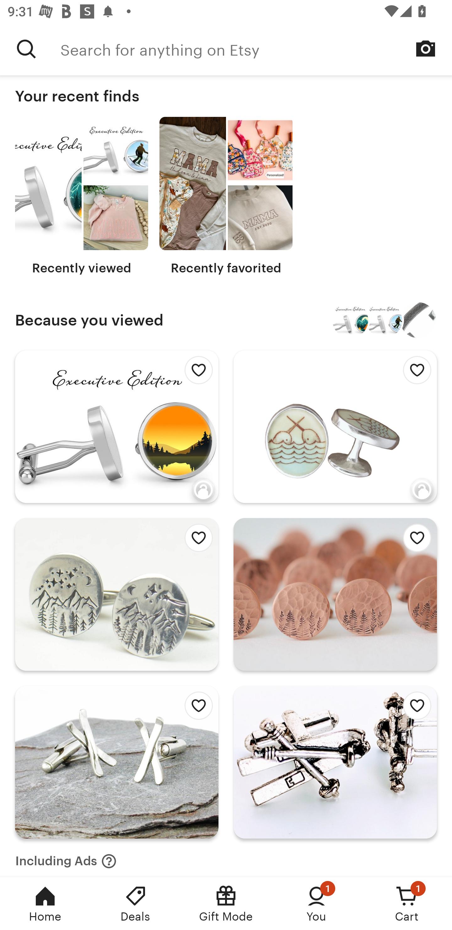 The width and height of the screenshot is (452, 930). I want to click on Cart, 1 new notification Cart, so click(407, 904).